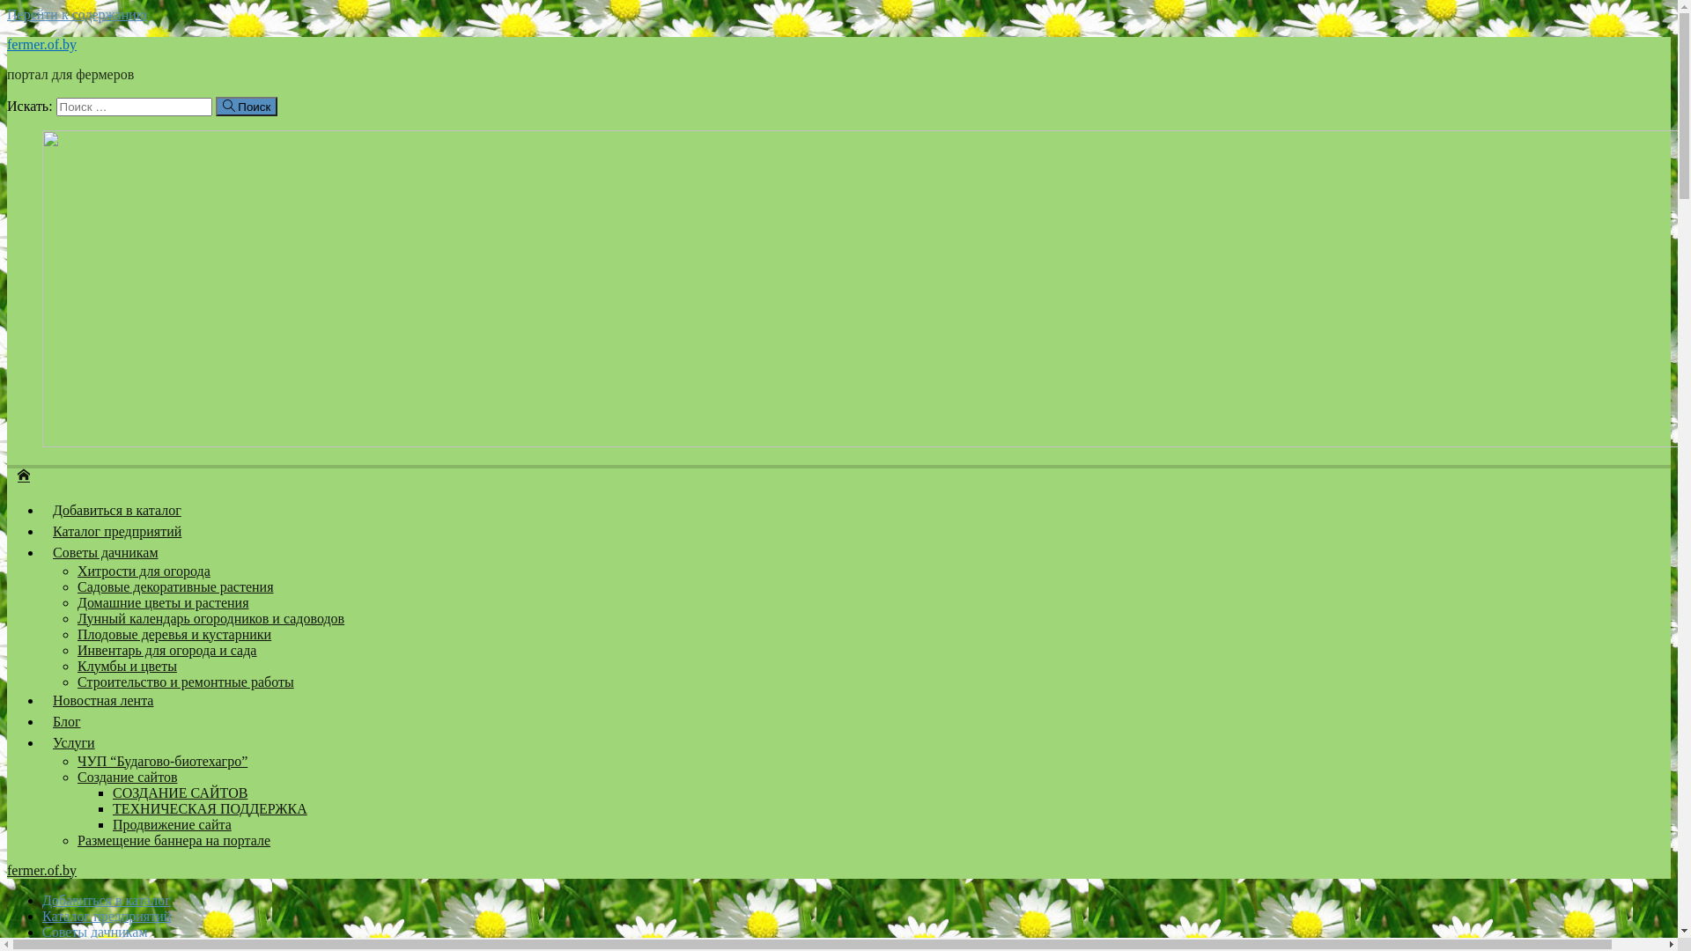 Image resolution: width=1691 pixels, height=951 pixels. I want to click on fermer.of.by, so click(42, 870).